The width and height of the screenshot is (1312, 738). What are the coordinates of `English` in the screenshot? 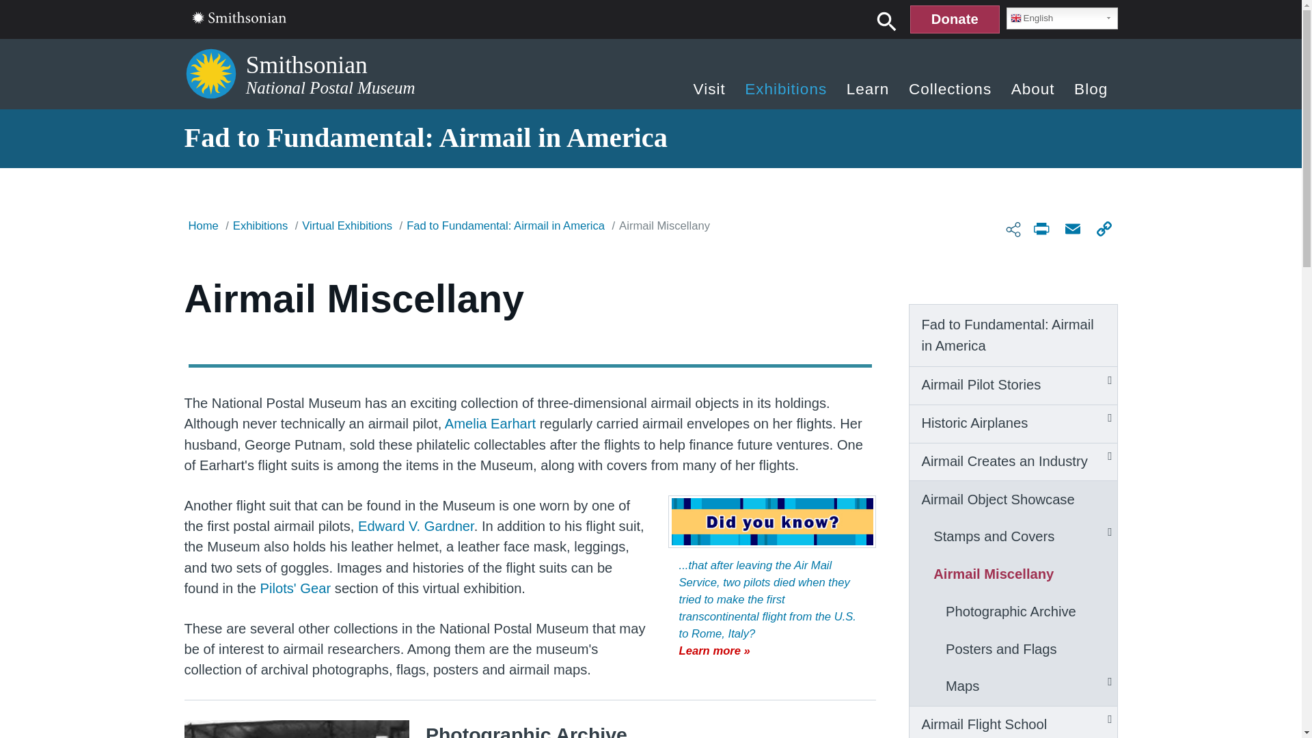 It's located at (1062, 18).